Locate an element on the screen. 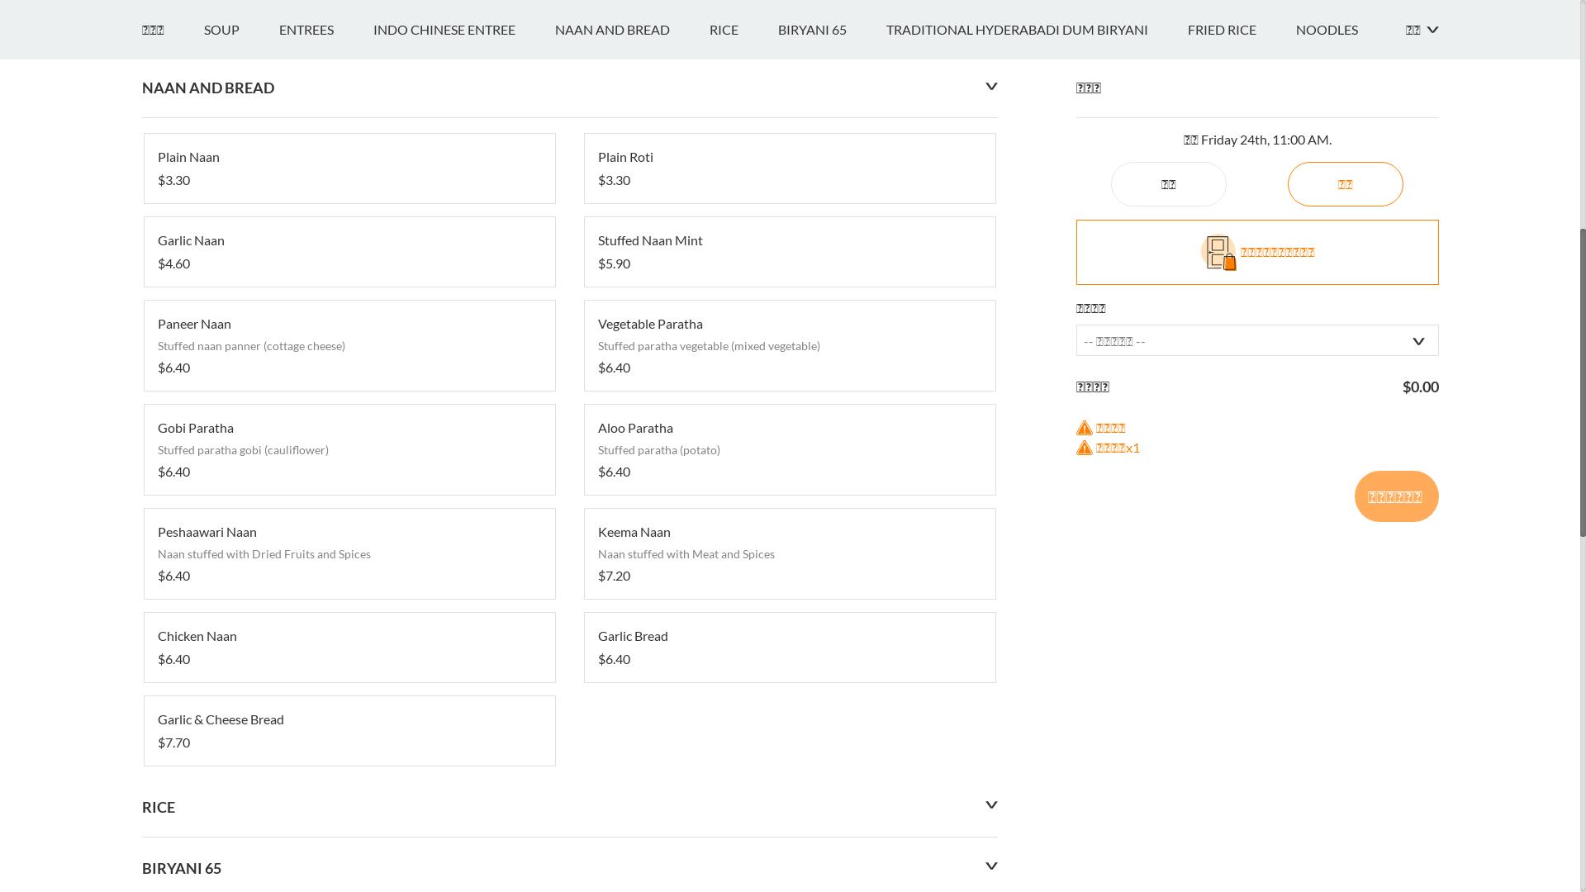 The image size is (1586, 892). INDO CHINESE ENTREE is located at coordinates (464, 694).